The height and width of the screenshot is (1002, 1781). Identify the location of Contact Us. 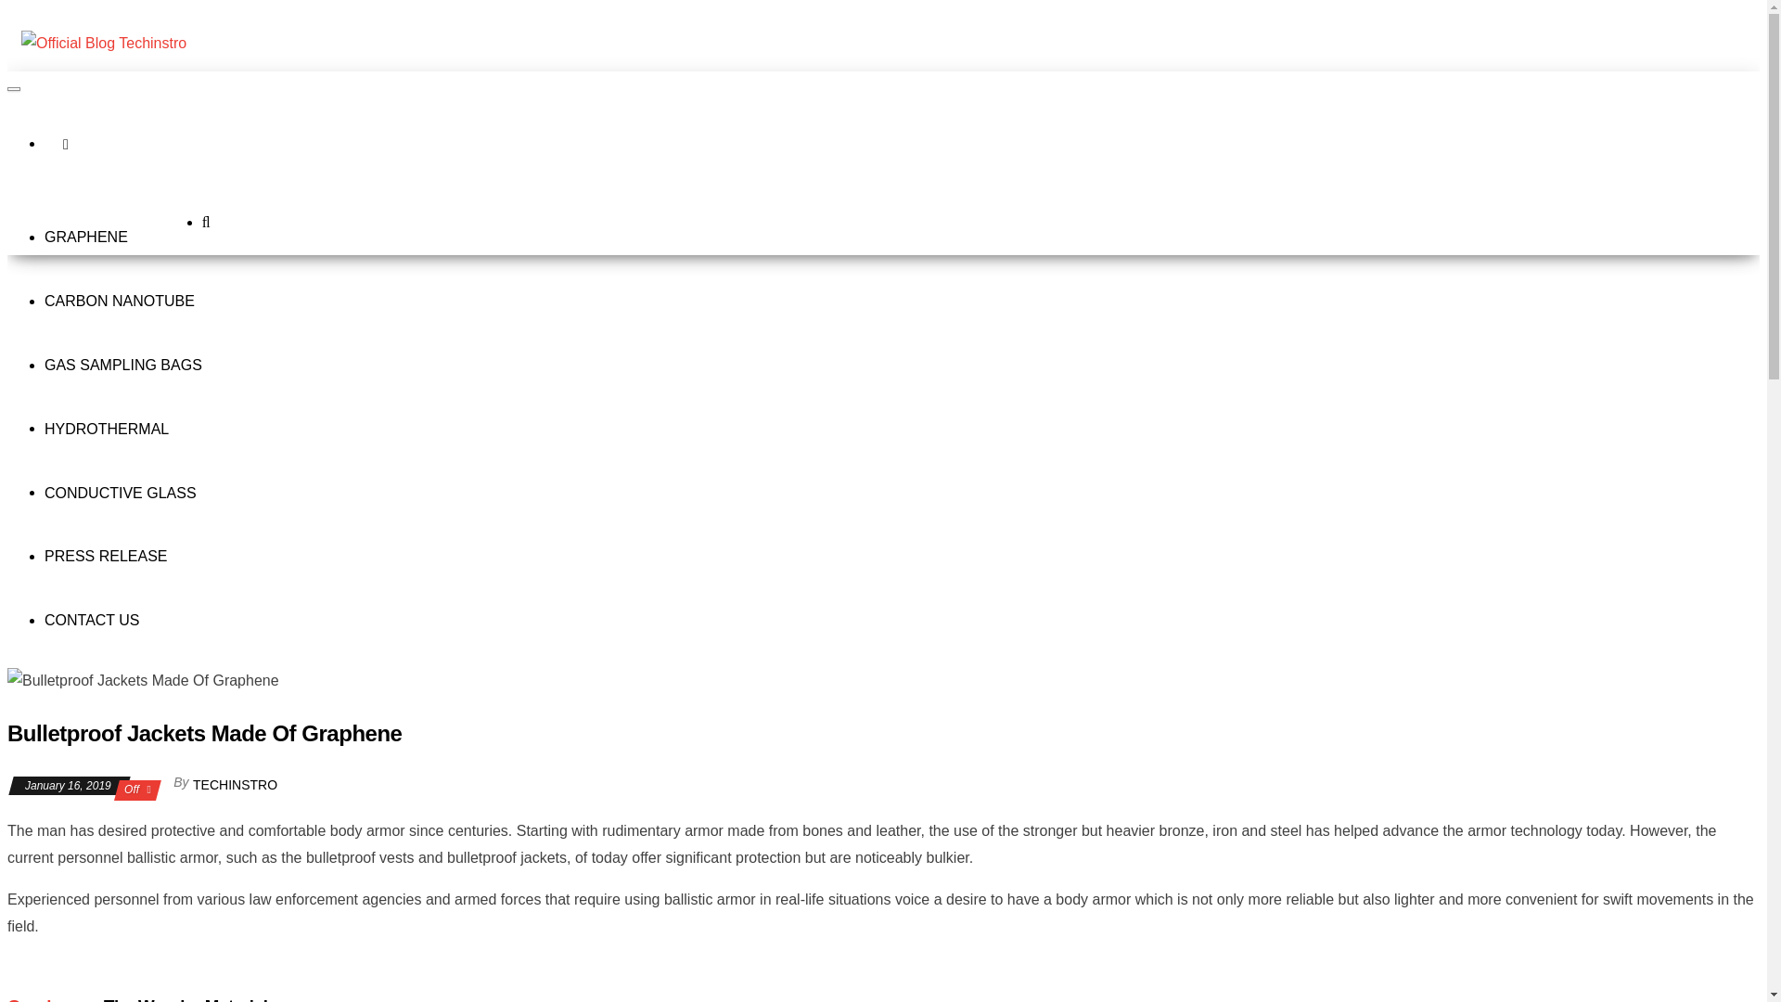
(93, 622).